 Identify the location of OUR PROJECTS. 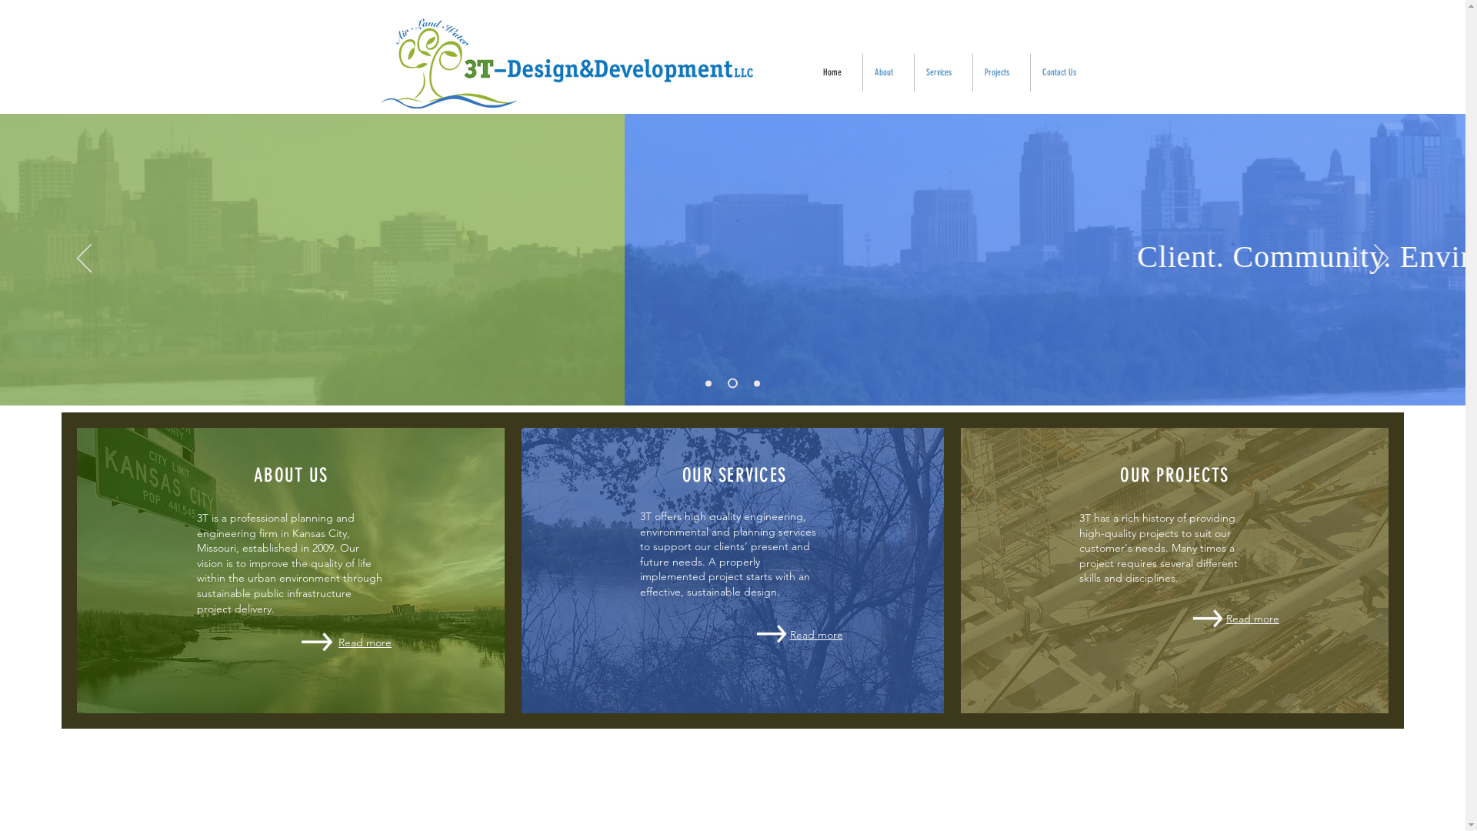
(1174, 476).